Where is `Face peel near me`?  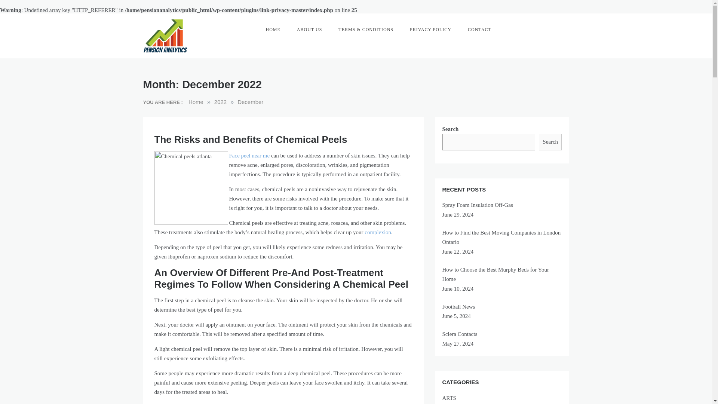
Face peel near me is located at coordinates (249, 156).